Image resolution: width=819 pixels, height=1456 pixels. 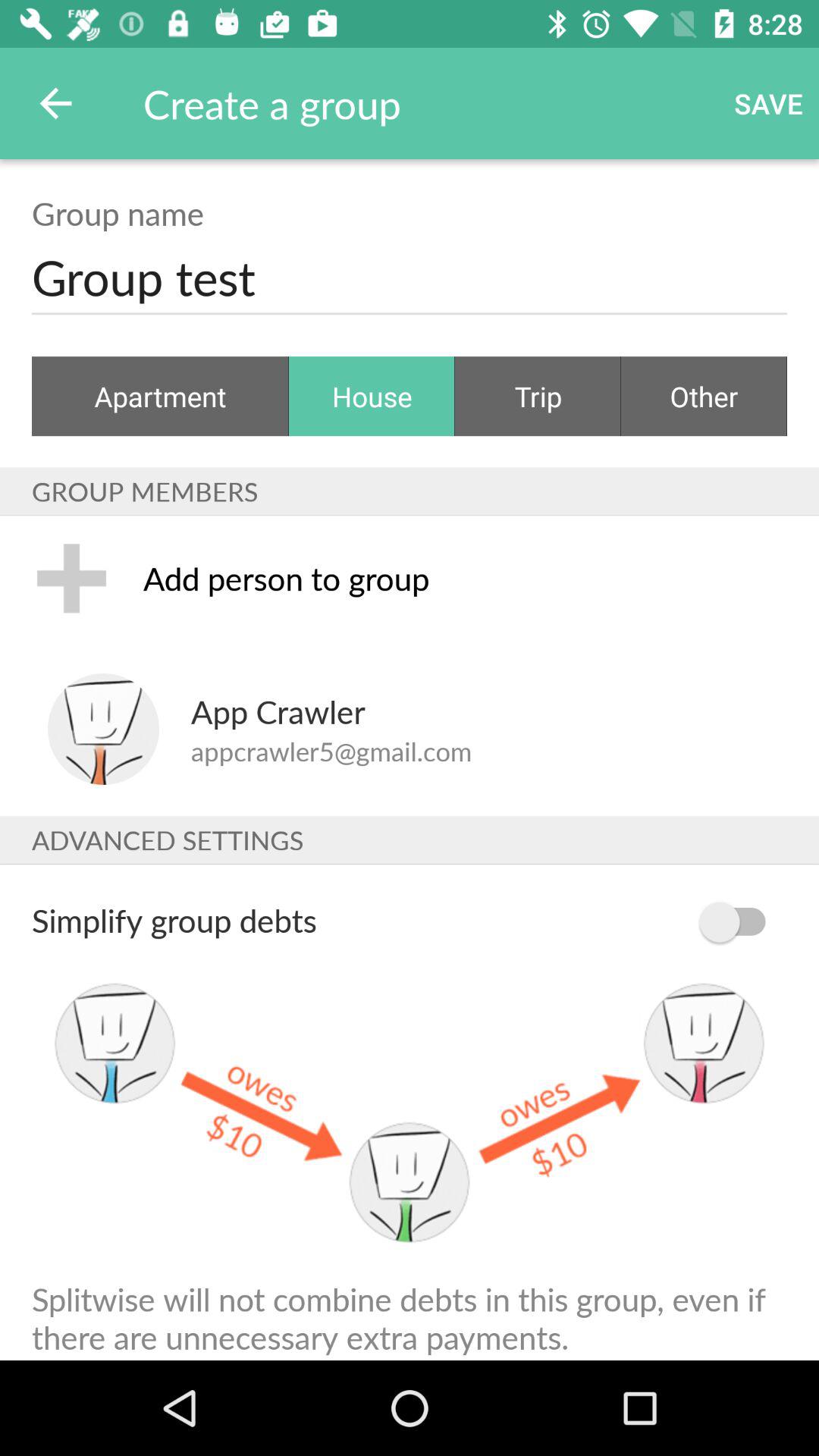 What do you see at coordinates (372, 396) in the screenshot?
I see `select house item` at bounding box center [372, 396].